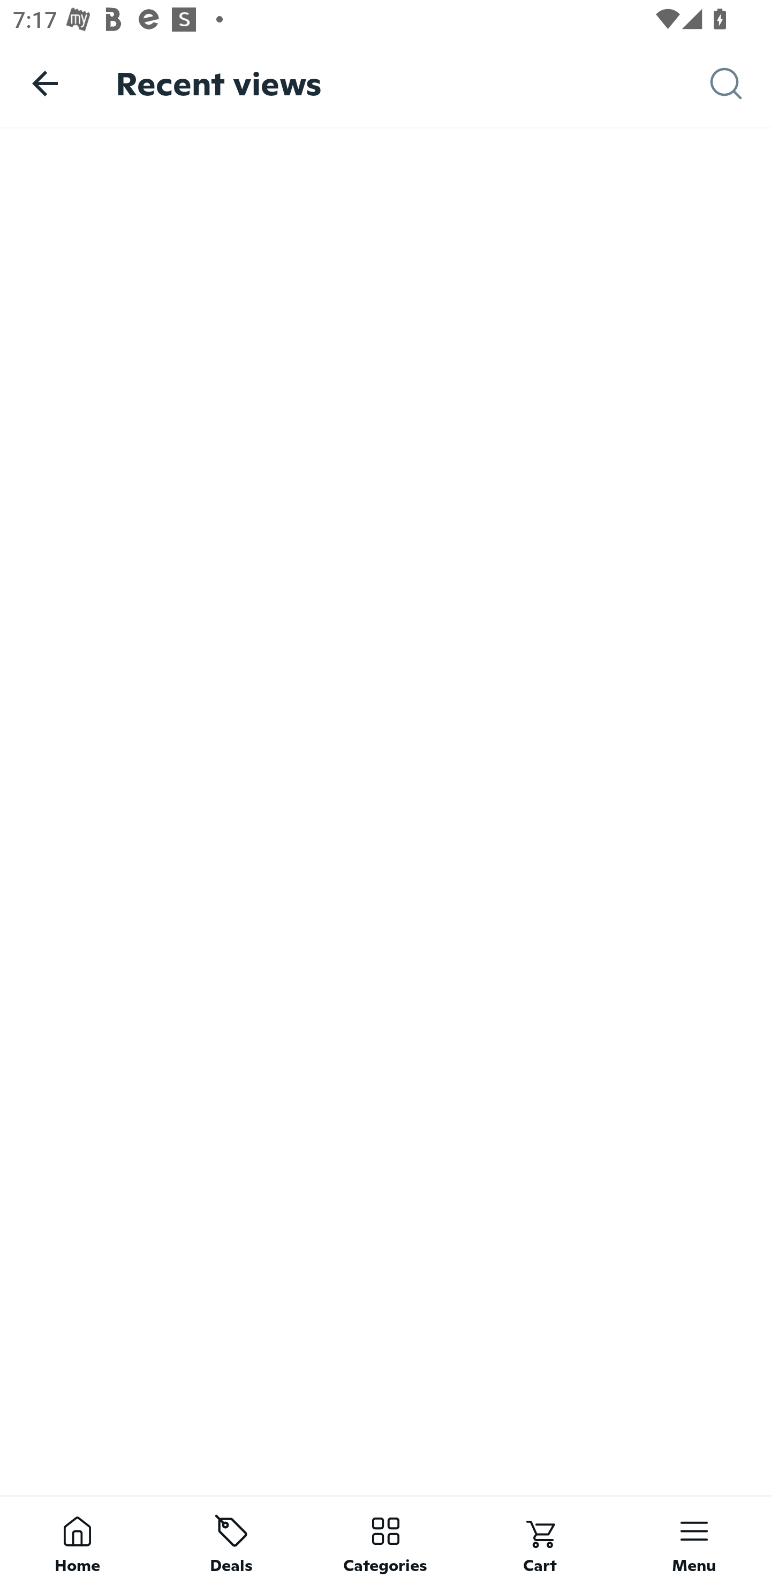  Describe the element at coordinates (45, 83) in the screenshot. I see `Navigate up` at that location.